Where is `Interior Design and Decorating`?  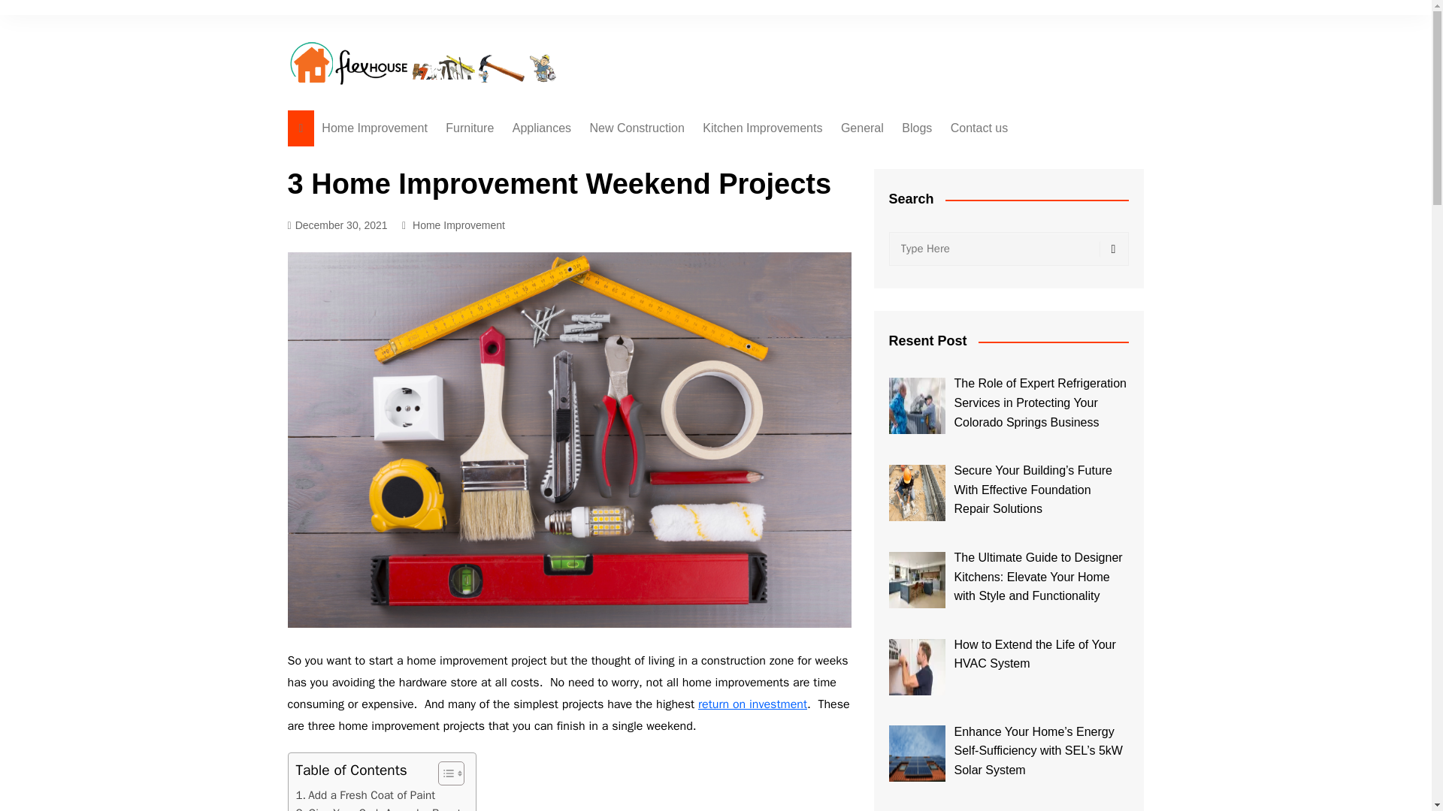 Interior Design and Decorating is located at coordinates (520, 165).